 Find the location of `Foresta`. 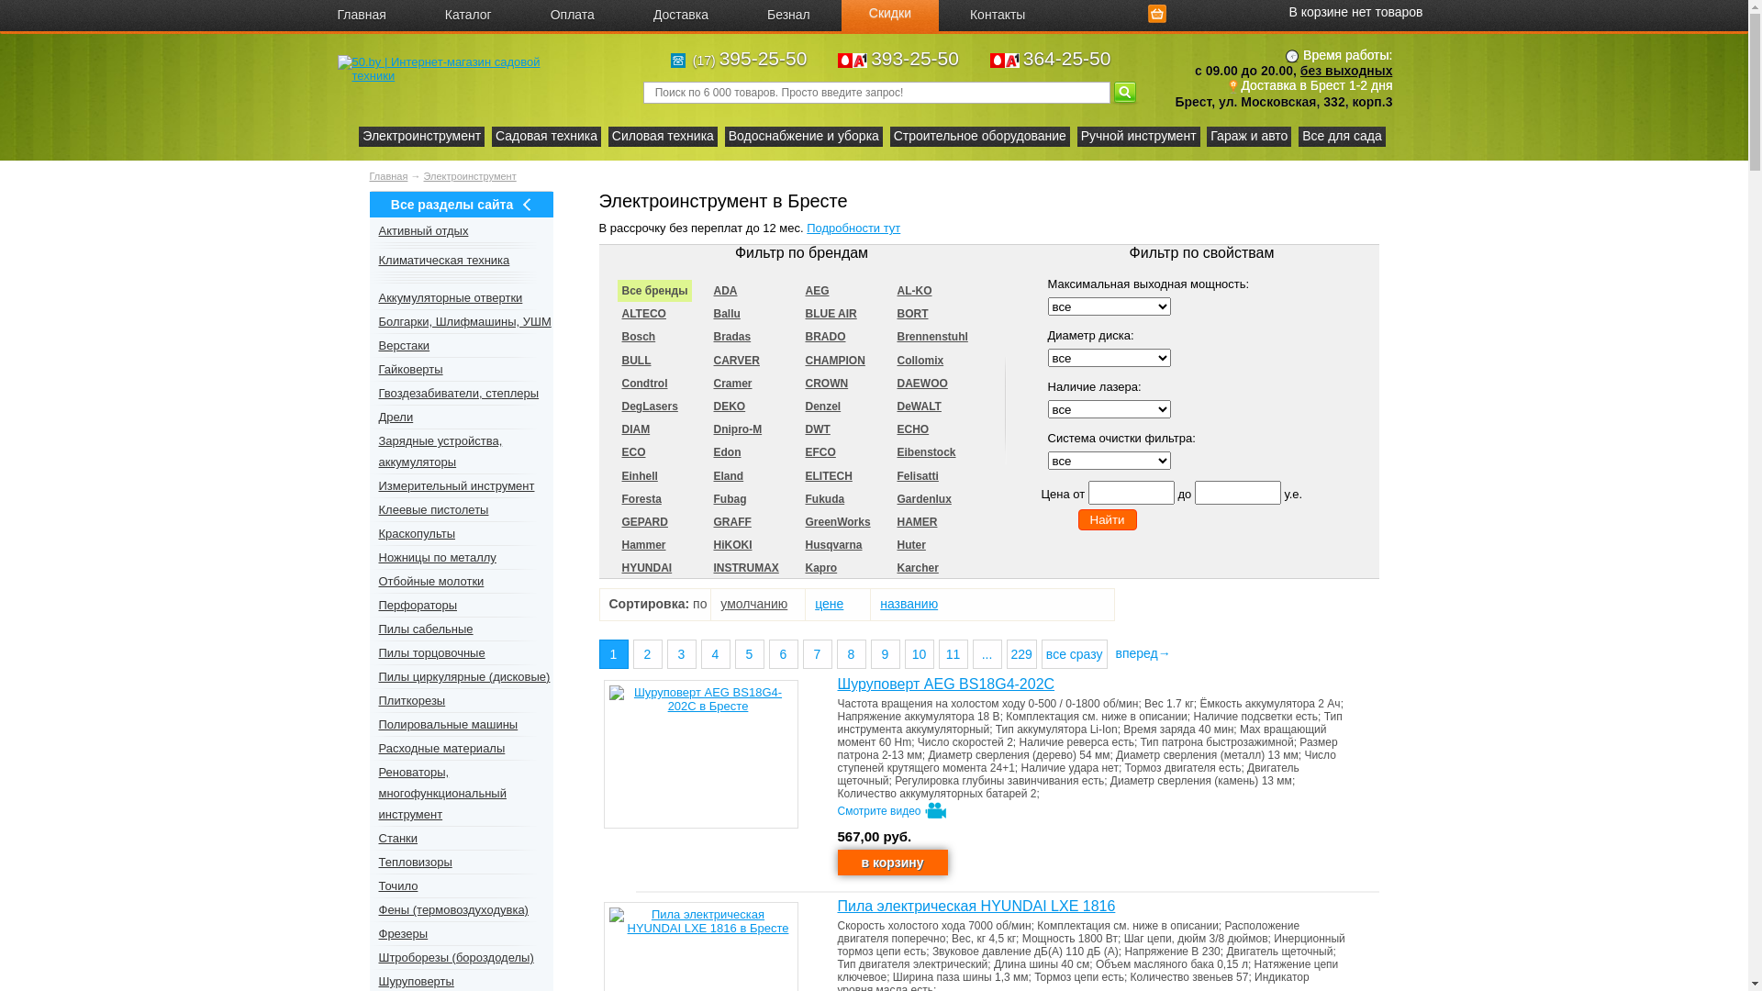

Foresta is located at coordinates (641, 499).